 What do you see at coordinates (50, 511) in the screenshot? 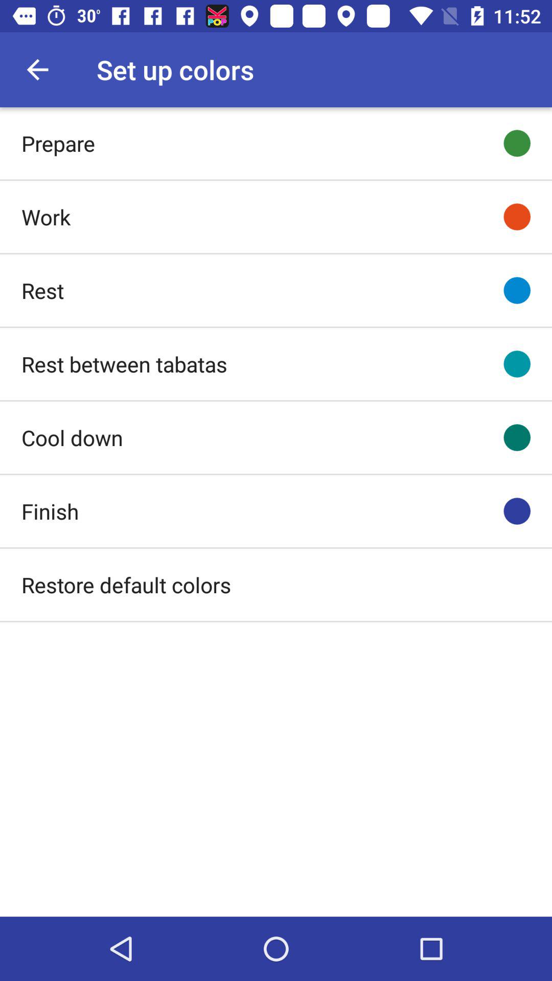
I see `open the finish icon` at bounding box center [50, 511].